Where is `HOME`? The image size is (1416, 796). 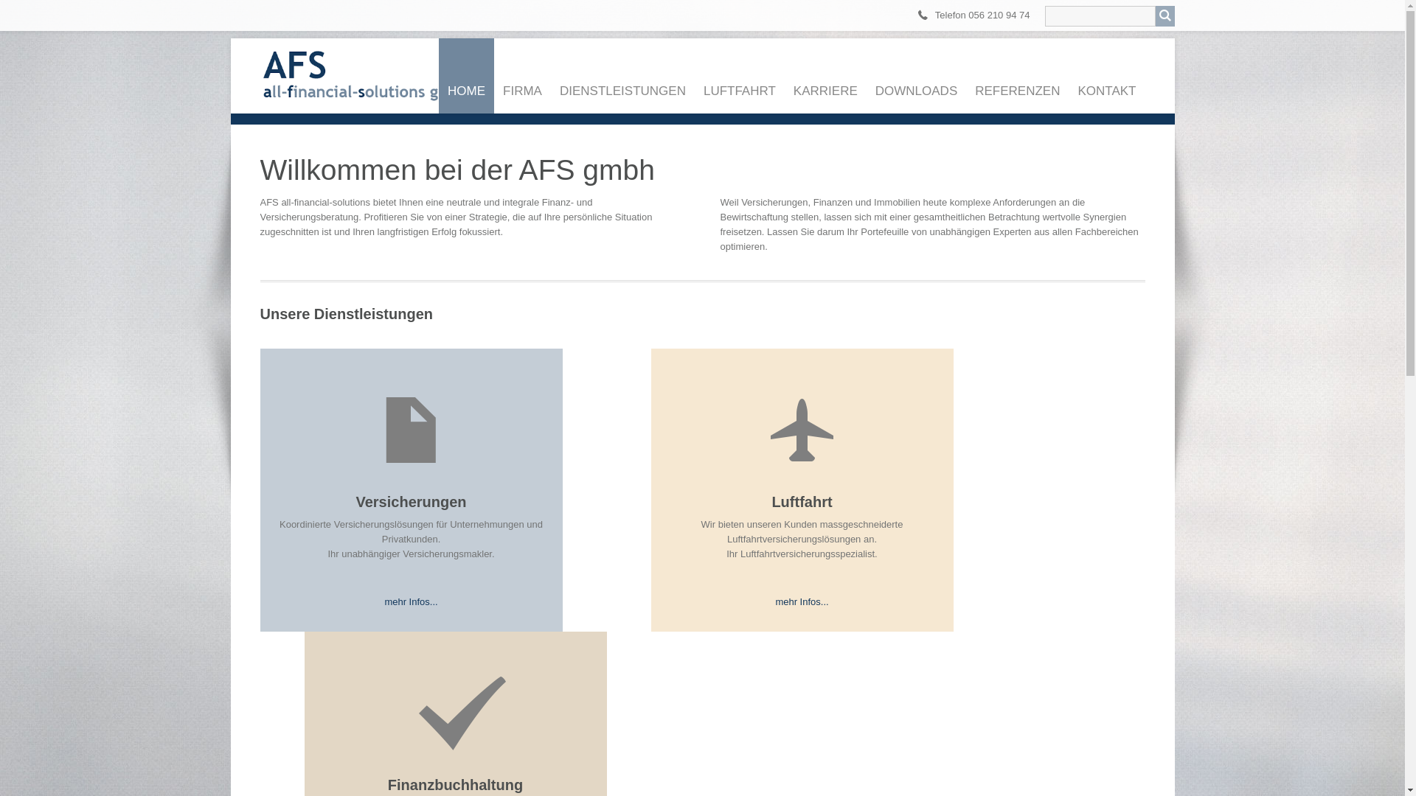
HOME is located at coordinates (466, 76).